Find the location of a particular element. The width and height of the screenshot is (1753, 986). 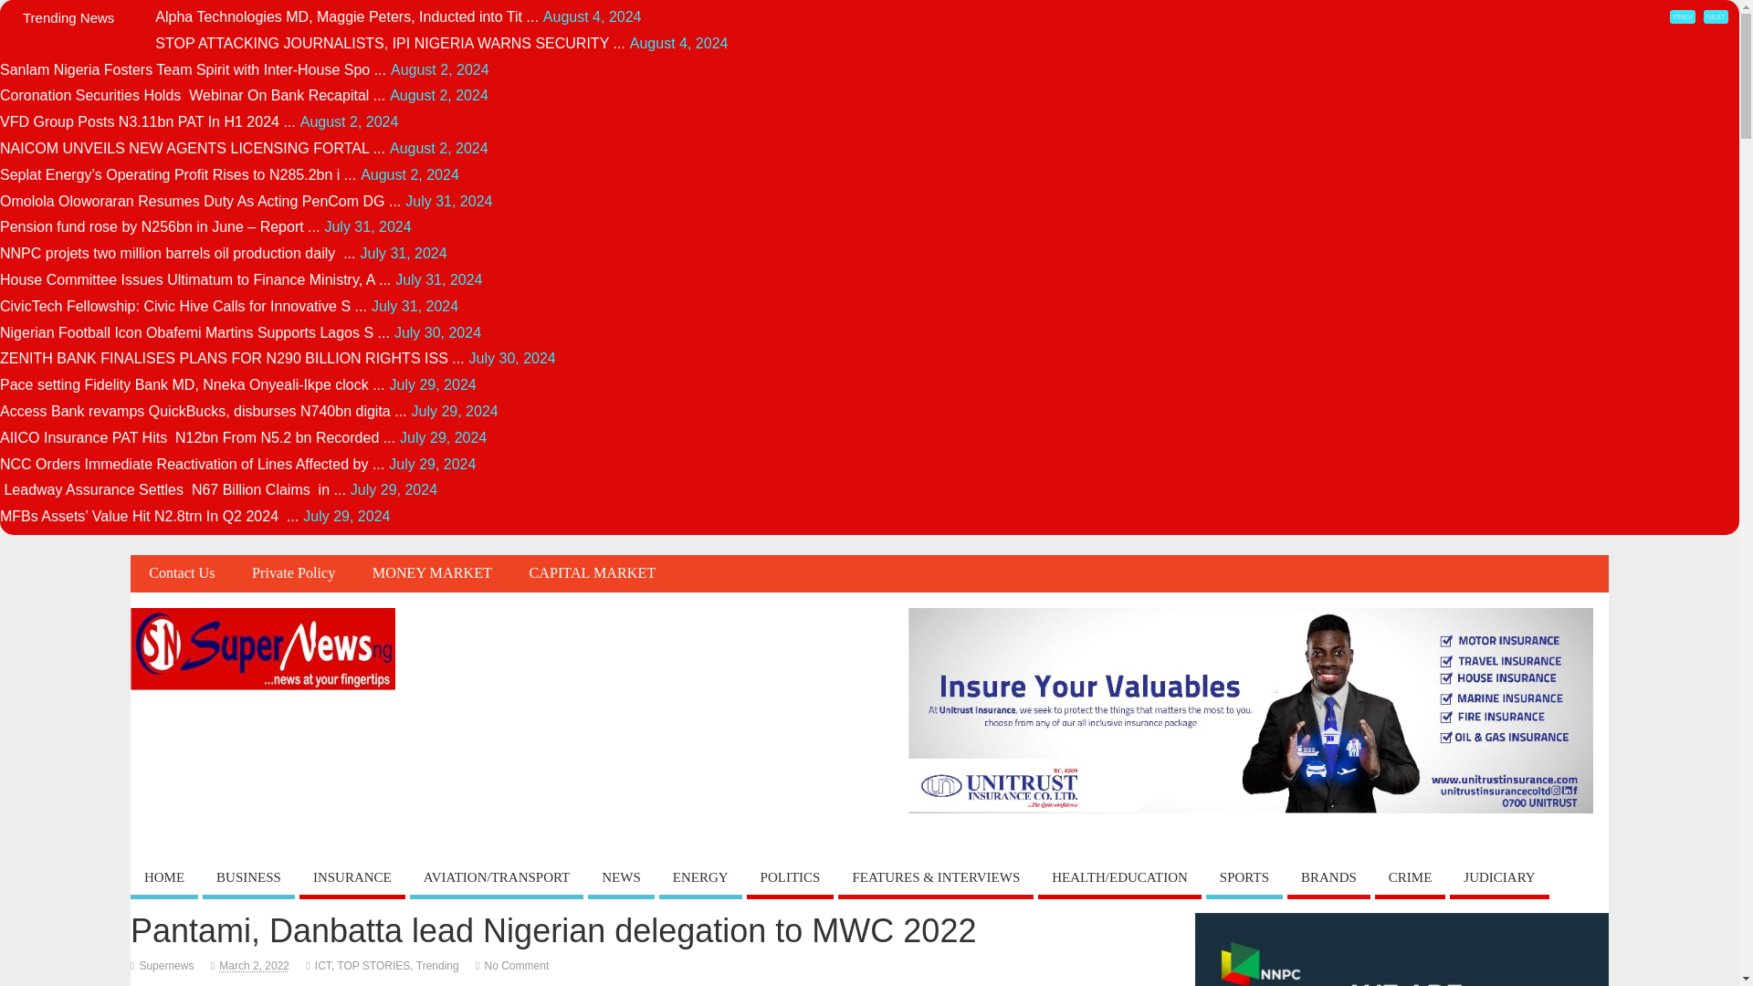

VFD Group Posts N3.11bn PAT In H1 2024 ... is located at coordinates (148, 121).